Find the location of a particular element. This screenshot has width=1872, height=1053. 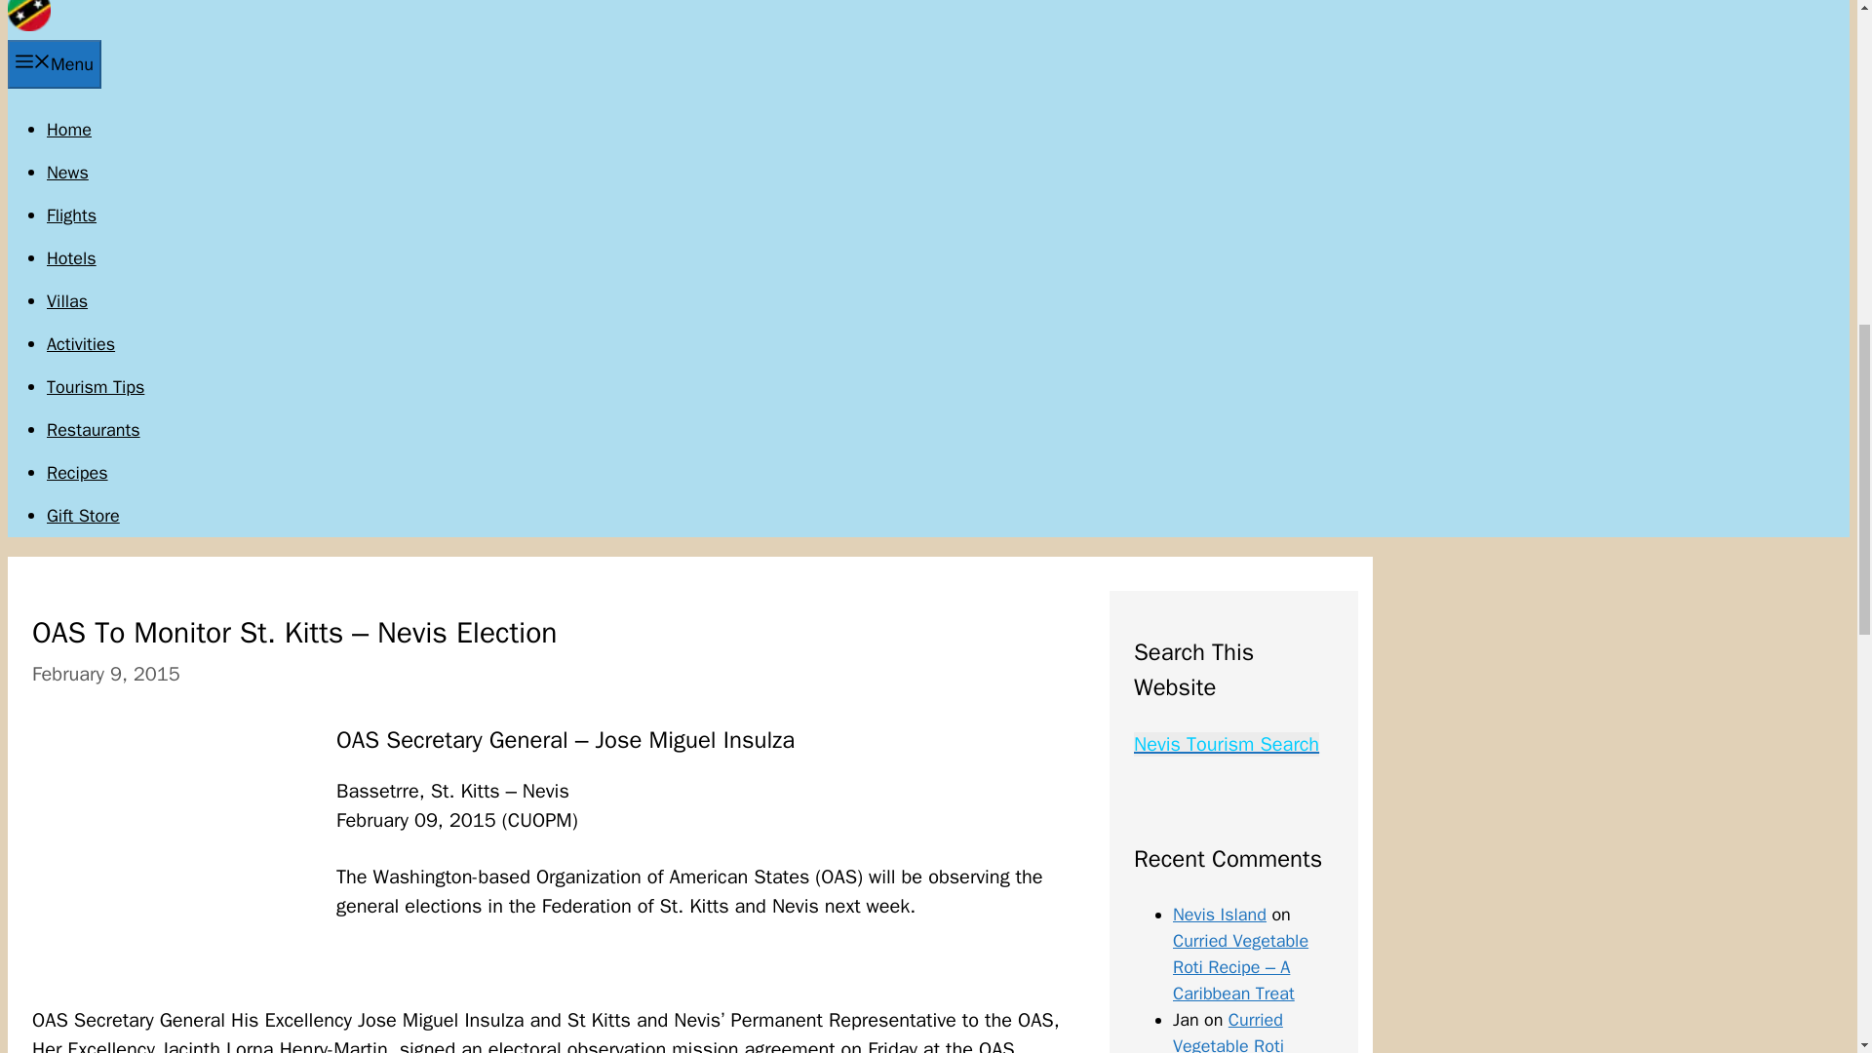

Nevis Tourism Search is located at coordinates (1227, 744).